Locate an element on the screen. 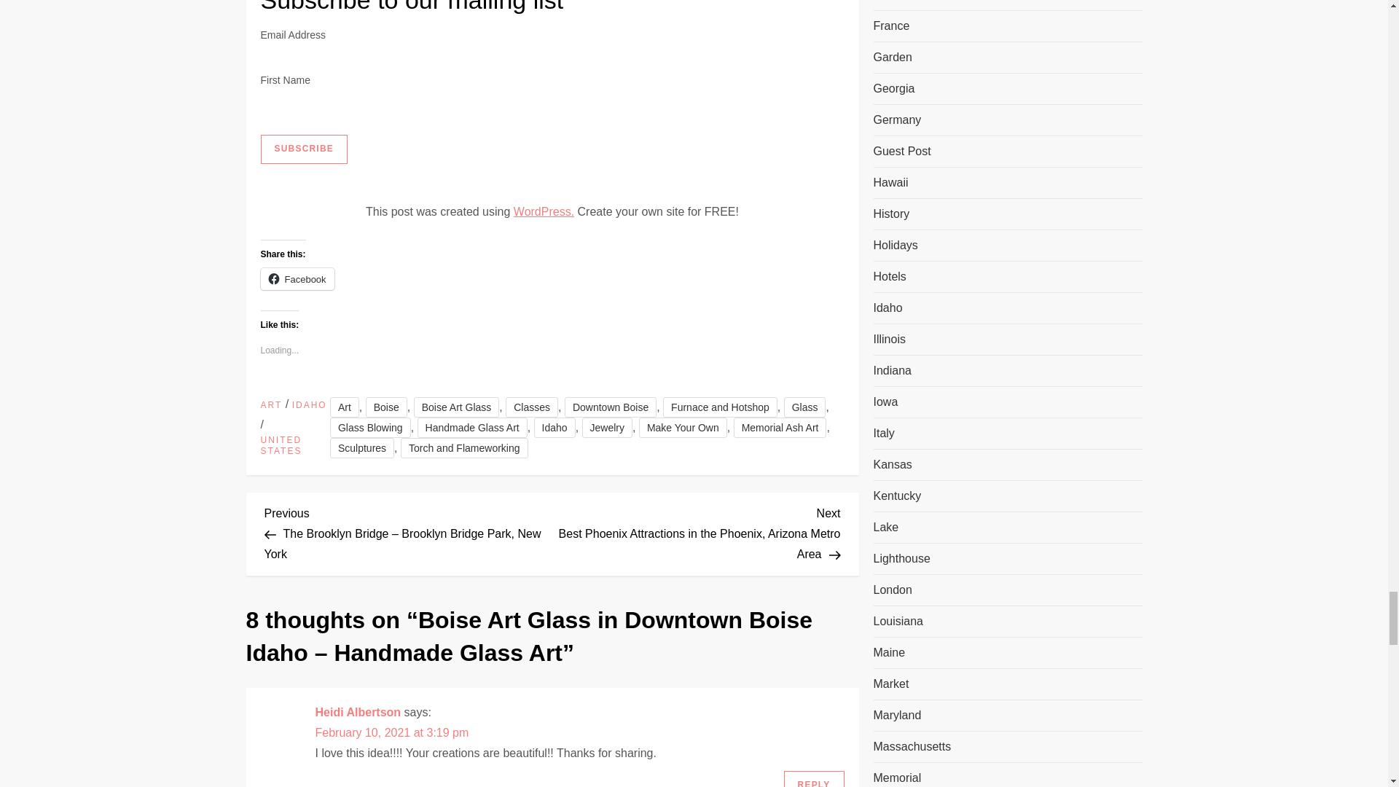  Glass Blowing is located at coordinates (370, 427).